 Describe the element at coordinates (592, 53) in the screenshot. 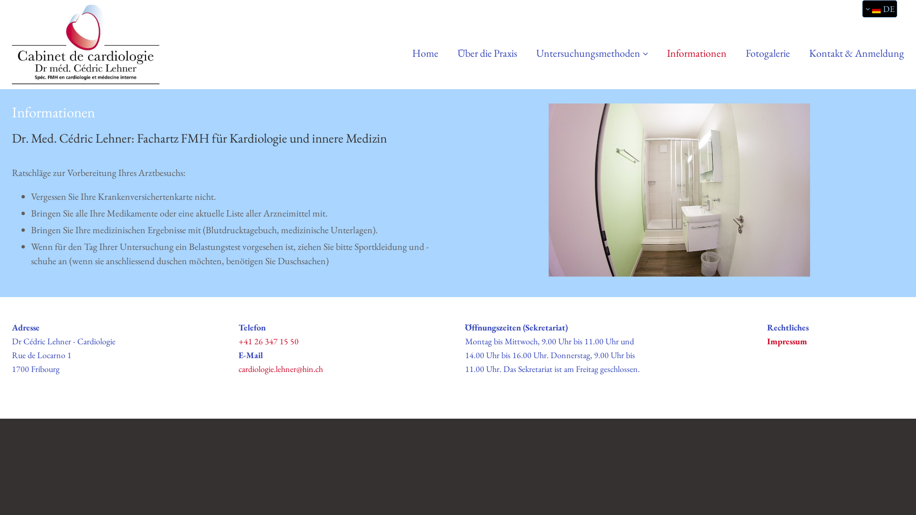

I see `Untersuchungsmethoden` at that location.